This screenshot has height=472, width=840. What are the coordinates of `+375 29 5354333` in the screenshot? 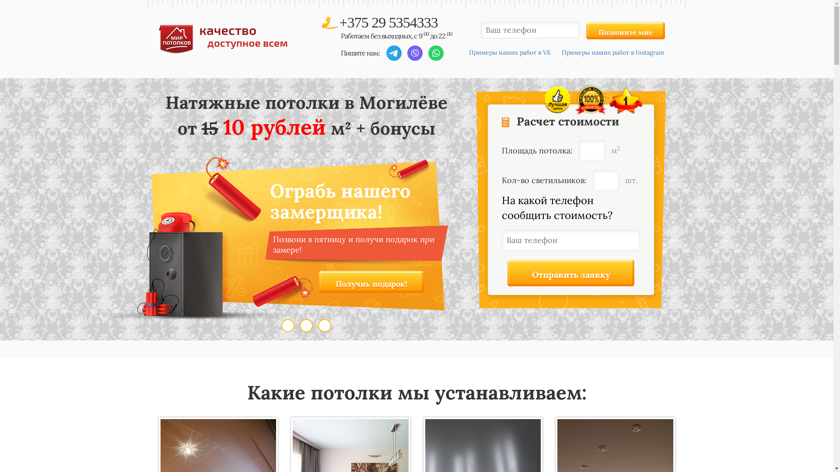 It's located at (388, 23).